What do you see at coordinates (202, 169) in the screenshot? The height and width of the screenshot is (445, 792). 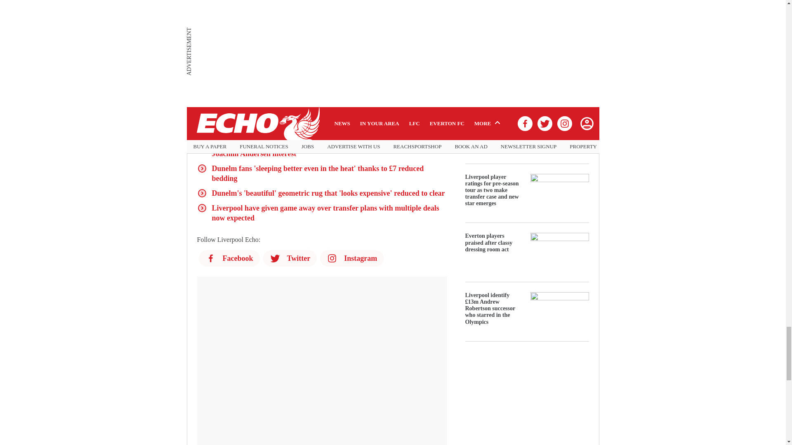 I see `Read Next Article Icon` at bounding box center [202, 169].